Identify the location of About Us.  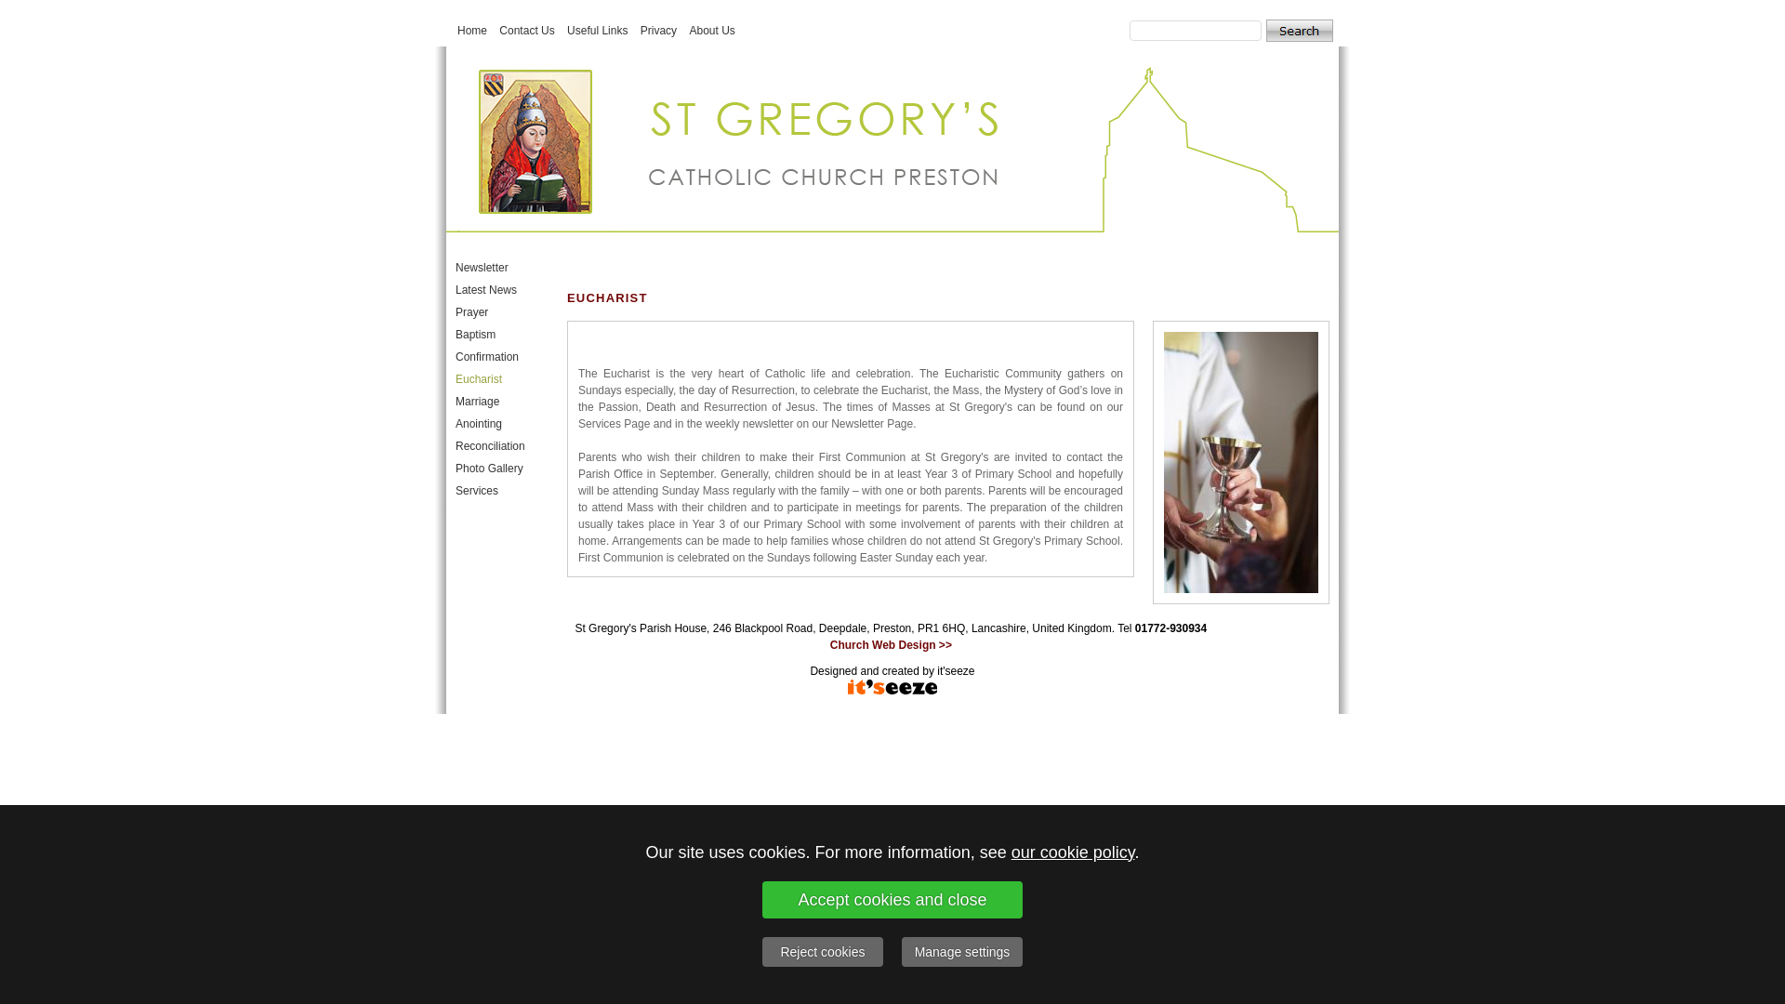
(711, 30).